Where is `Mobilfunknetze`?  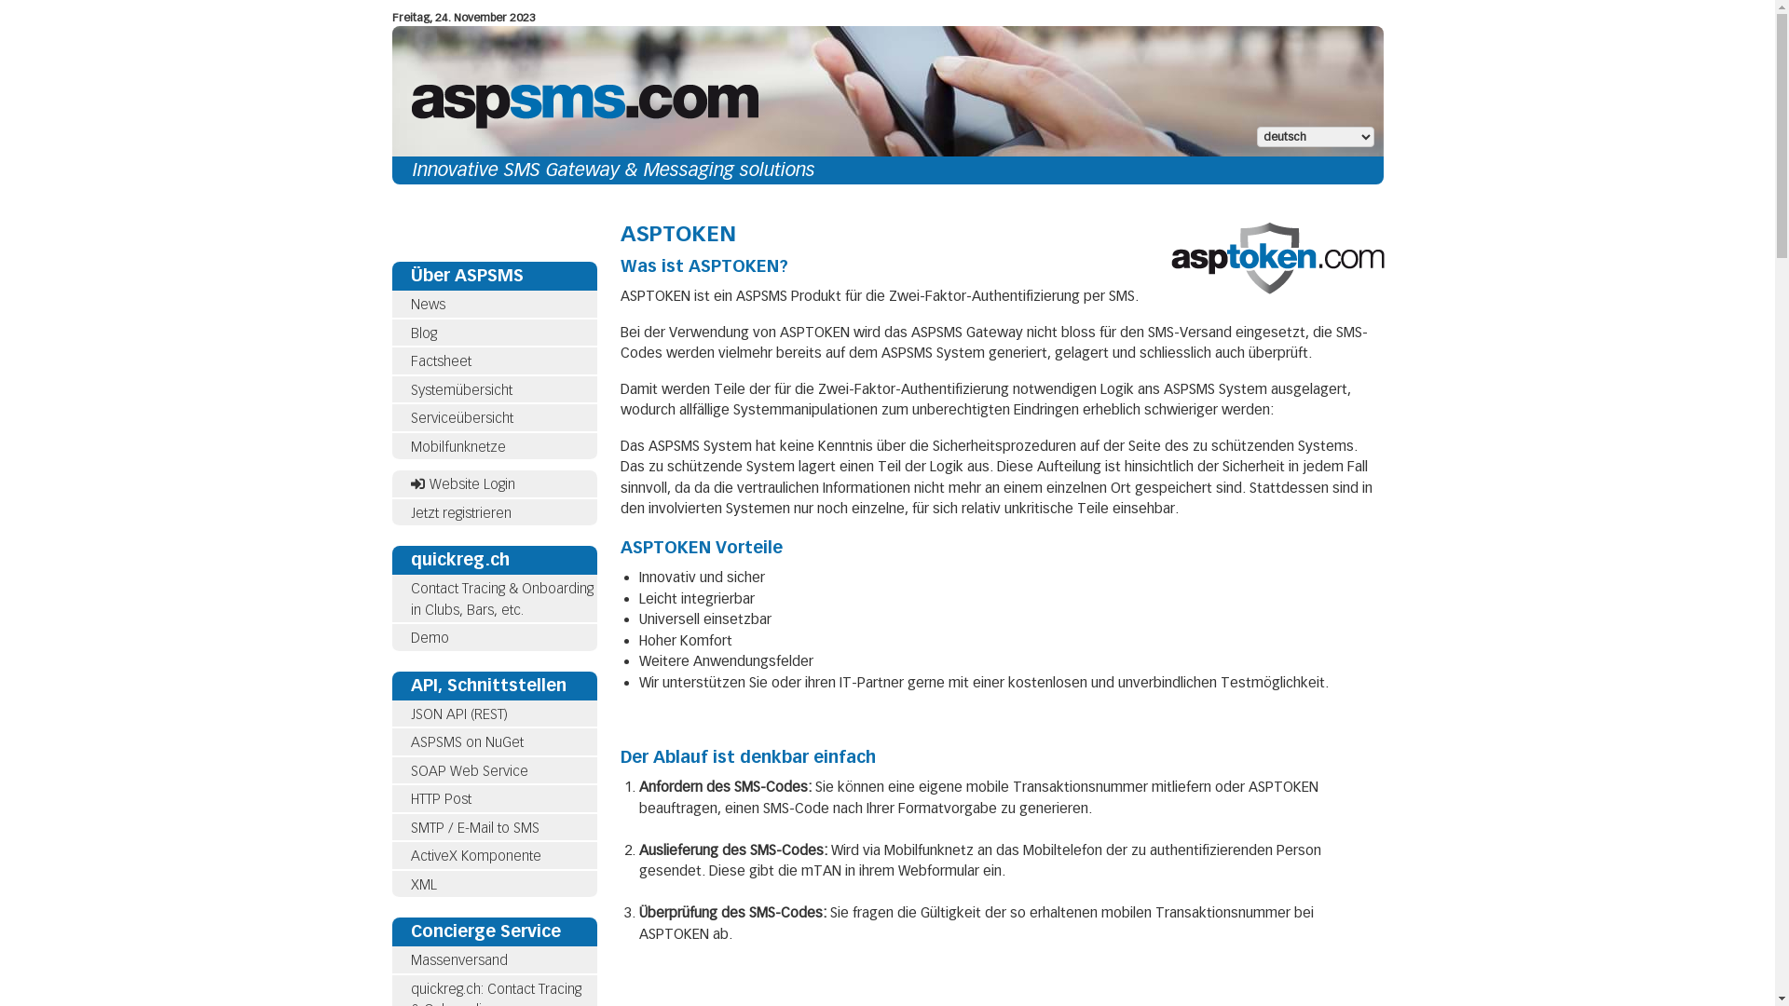 Mobilfunknetze is located at coordinates (494, 447).